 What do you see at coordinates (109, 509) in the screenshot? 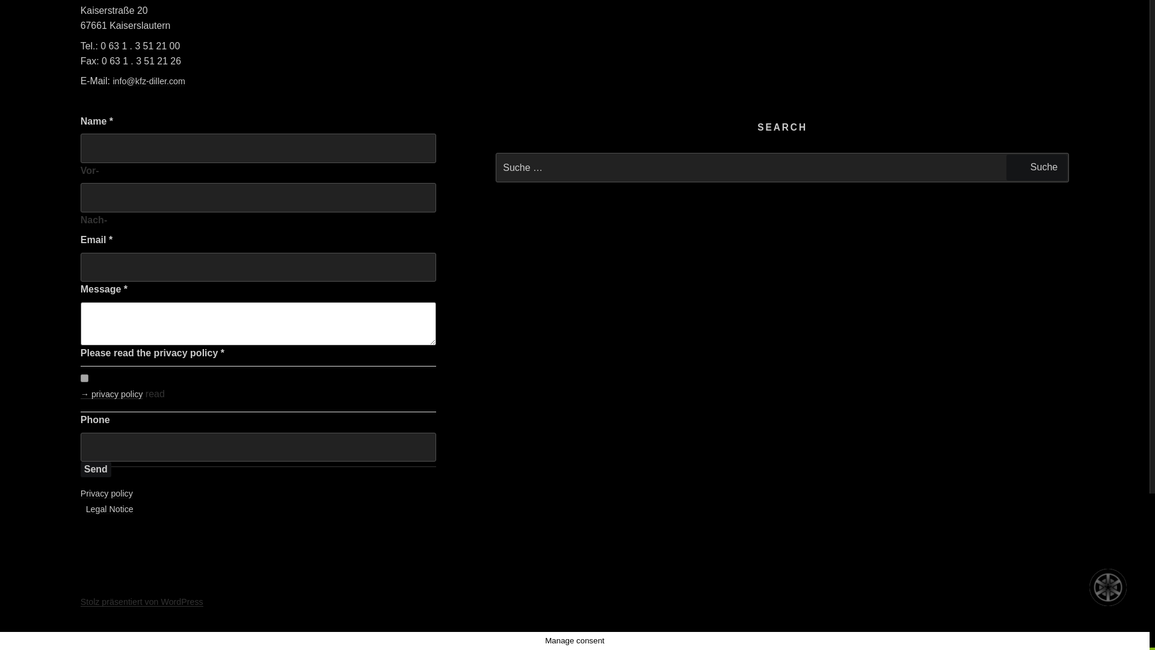
I see `Legal Notice` at bounding box center [109, 509].